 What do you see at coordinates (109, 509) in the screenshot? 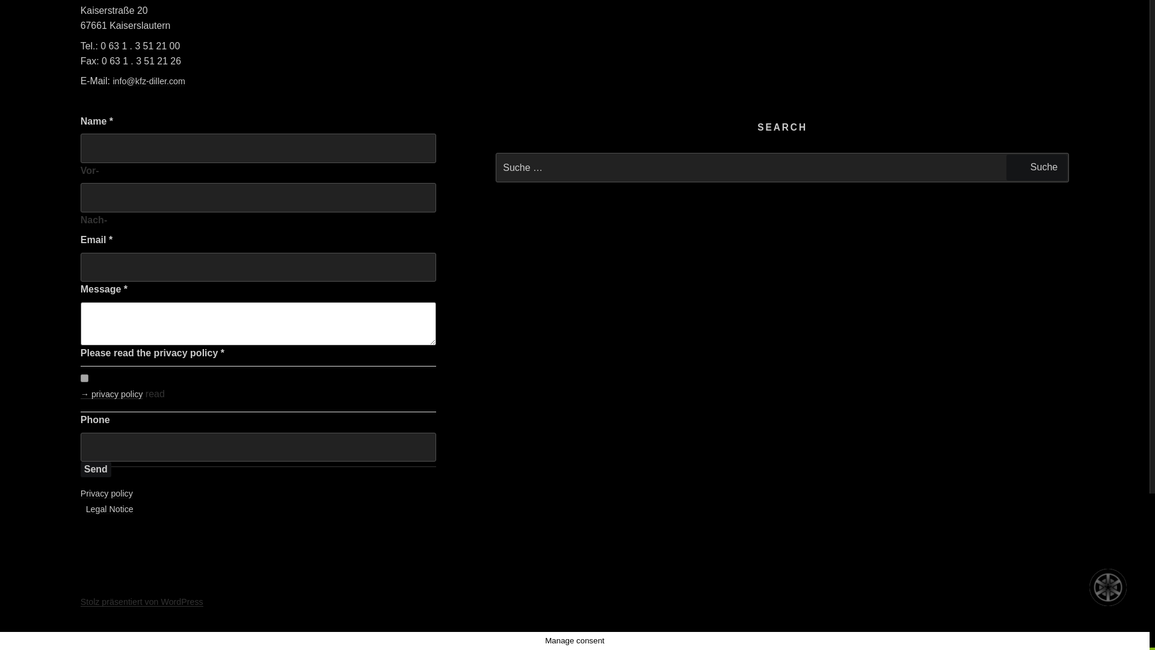
I see `Legal Notice` at bounding box center [109, 509].